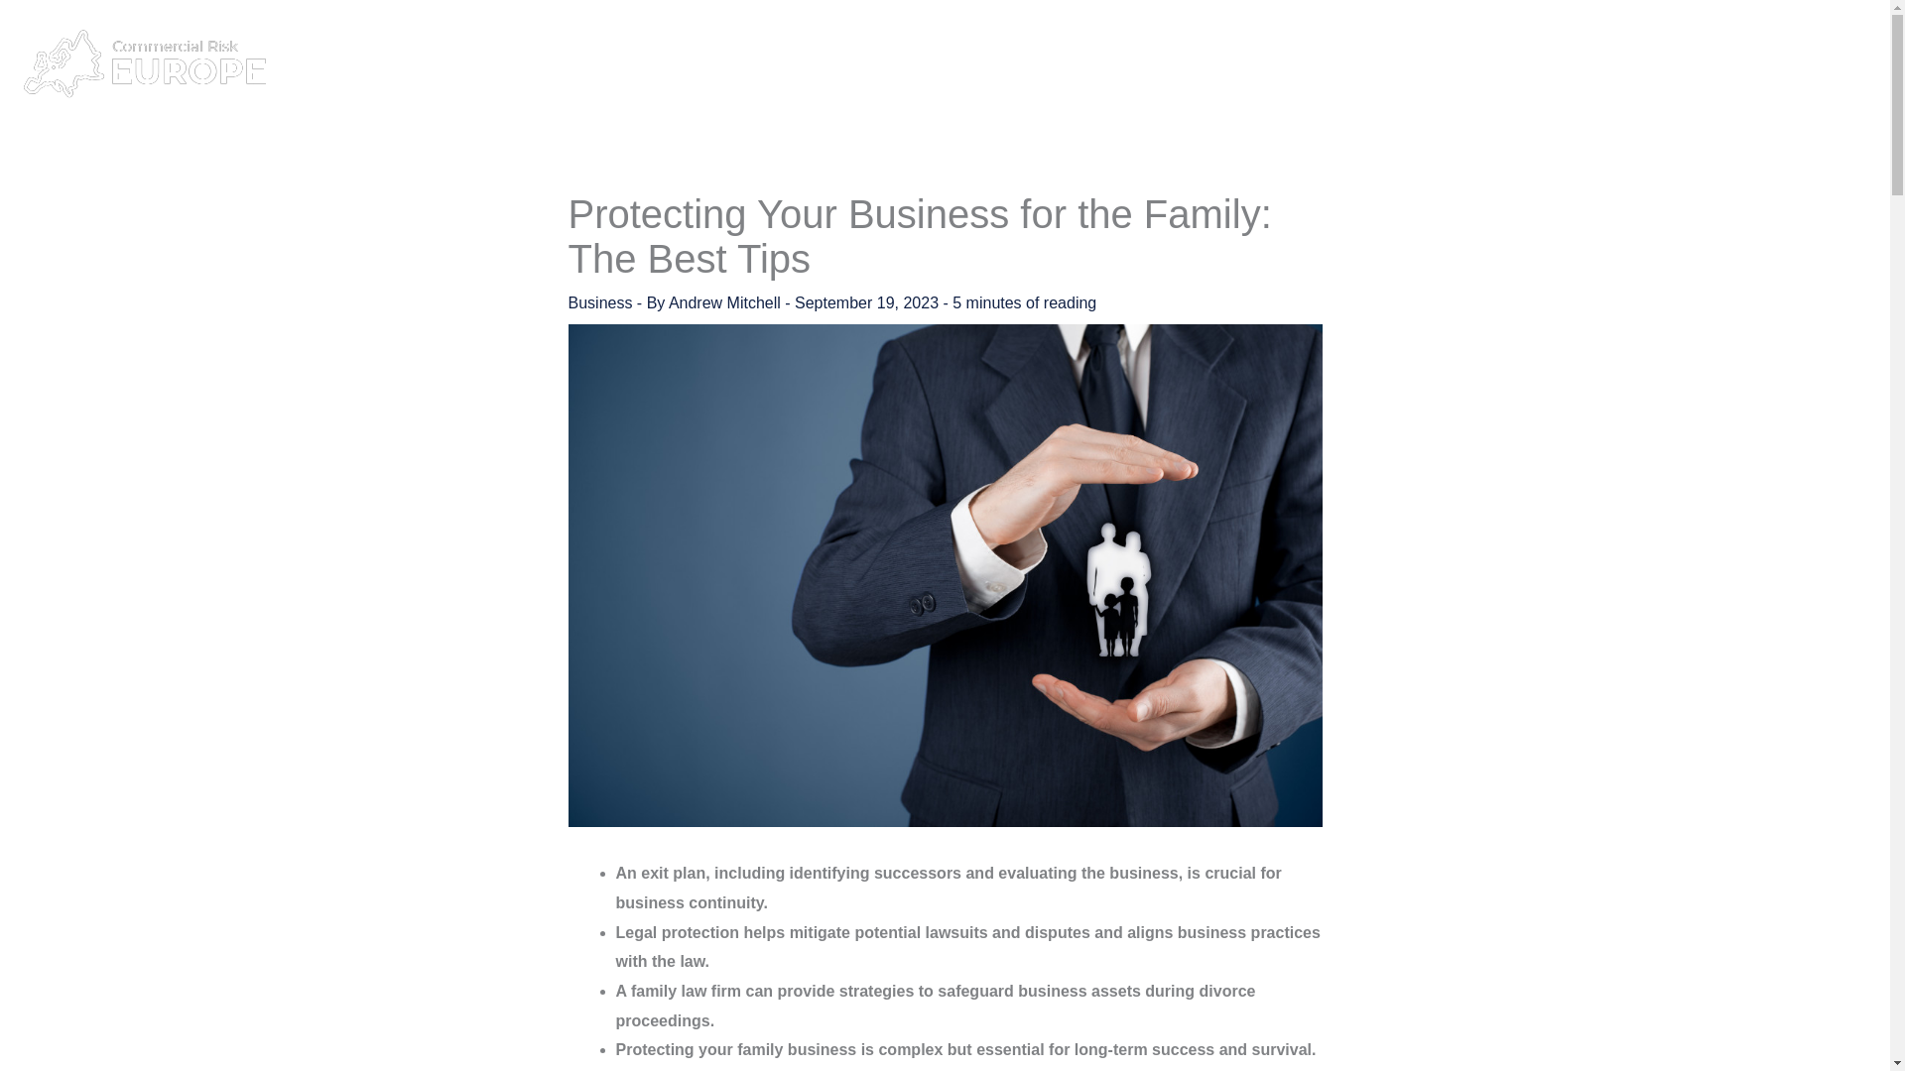 This screenshot has width=1905, height=1071. What do you see at coordinates (726, 303) in the screenshot?
I see `View all posts by Andrew Mitchell` at bounding box center [726, 303].